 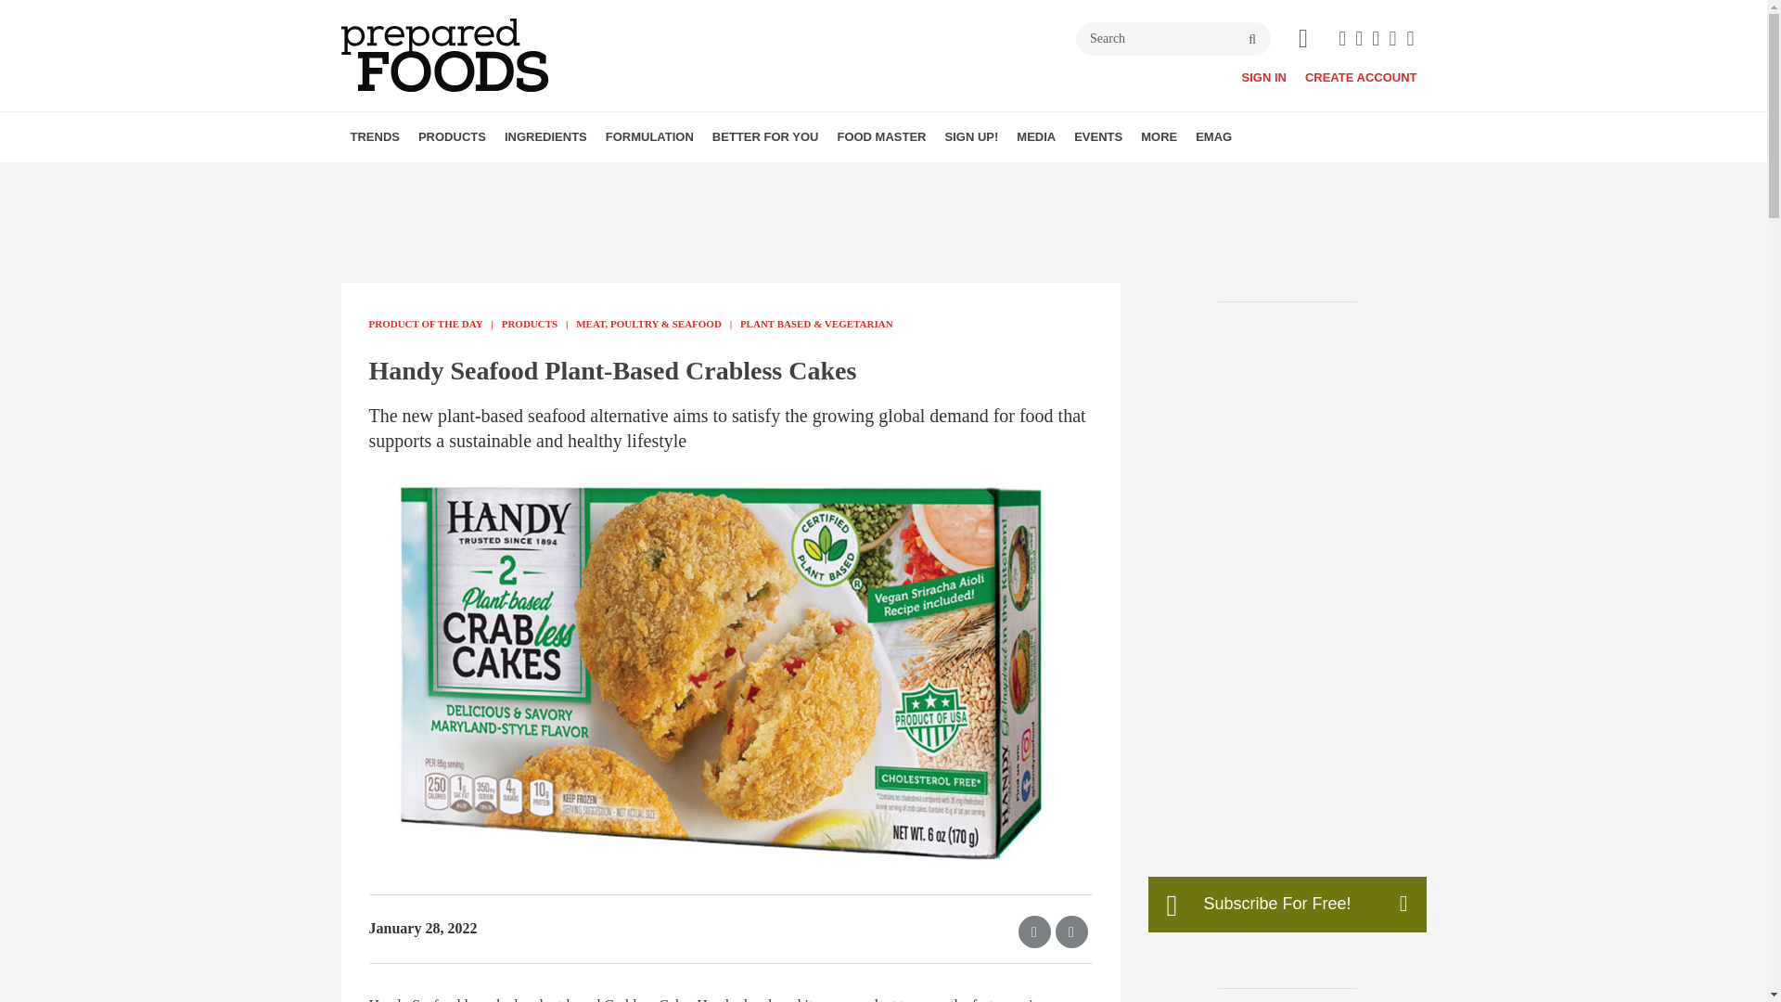 What do you see at coordinates (548, 177) in the screenshot?
I see `CANDY` at bounding box center [548, 177].